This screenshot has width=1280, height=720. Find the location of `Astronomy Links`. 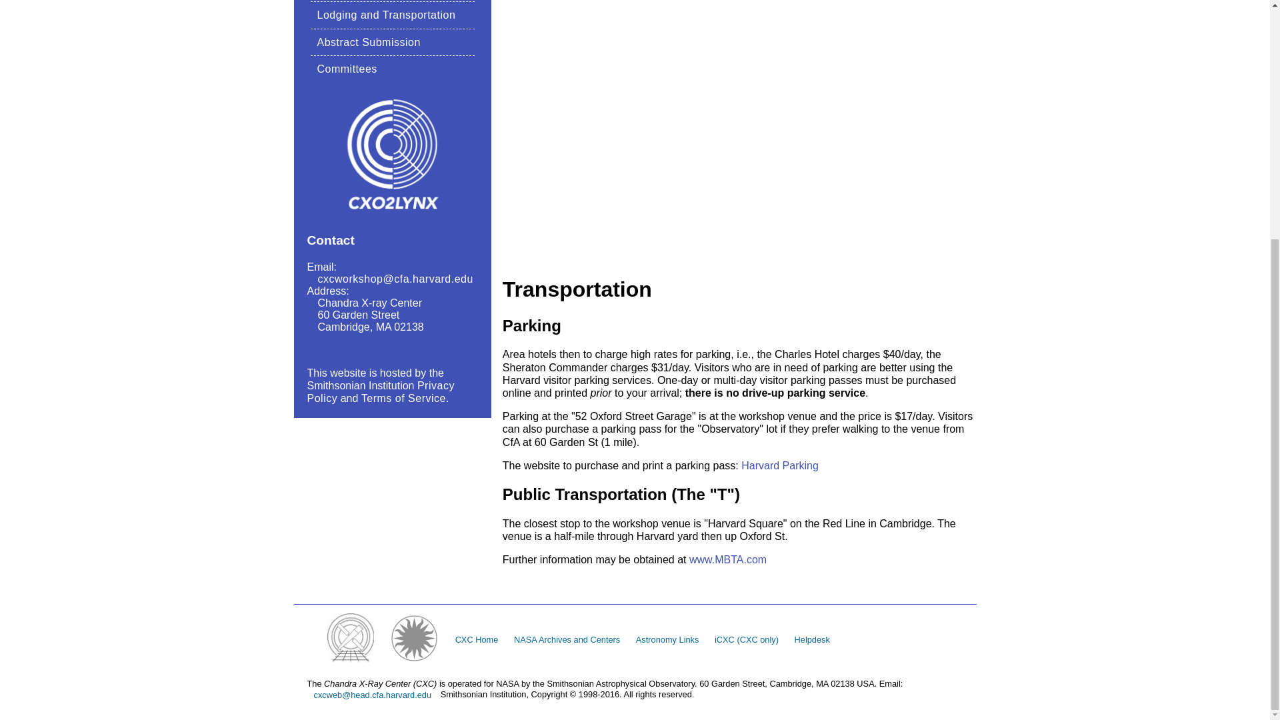

Astronomy Links is located at coordinates (668, 640).